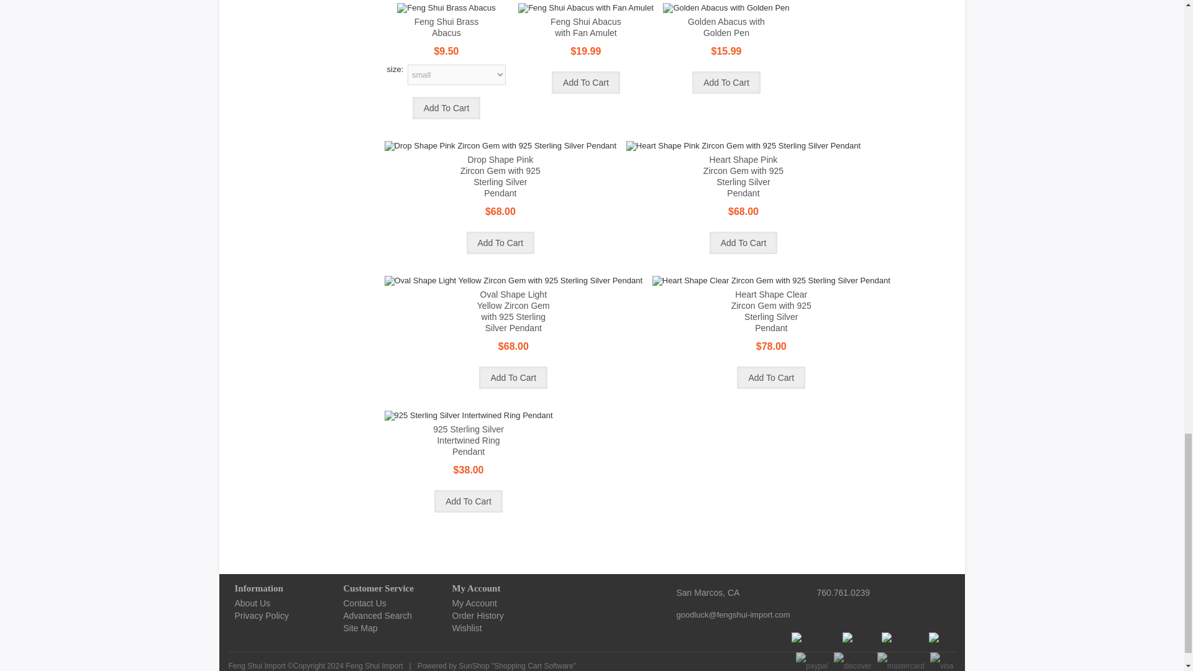  What do you see at coordinates (859, 637) in the screenshot?
I see `Twitter` at bounding box center [859, 637].